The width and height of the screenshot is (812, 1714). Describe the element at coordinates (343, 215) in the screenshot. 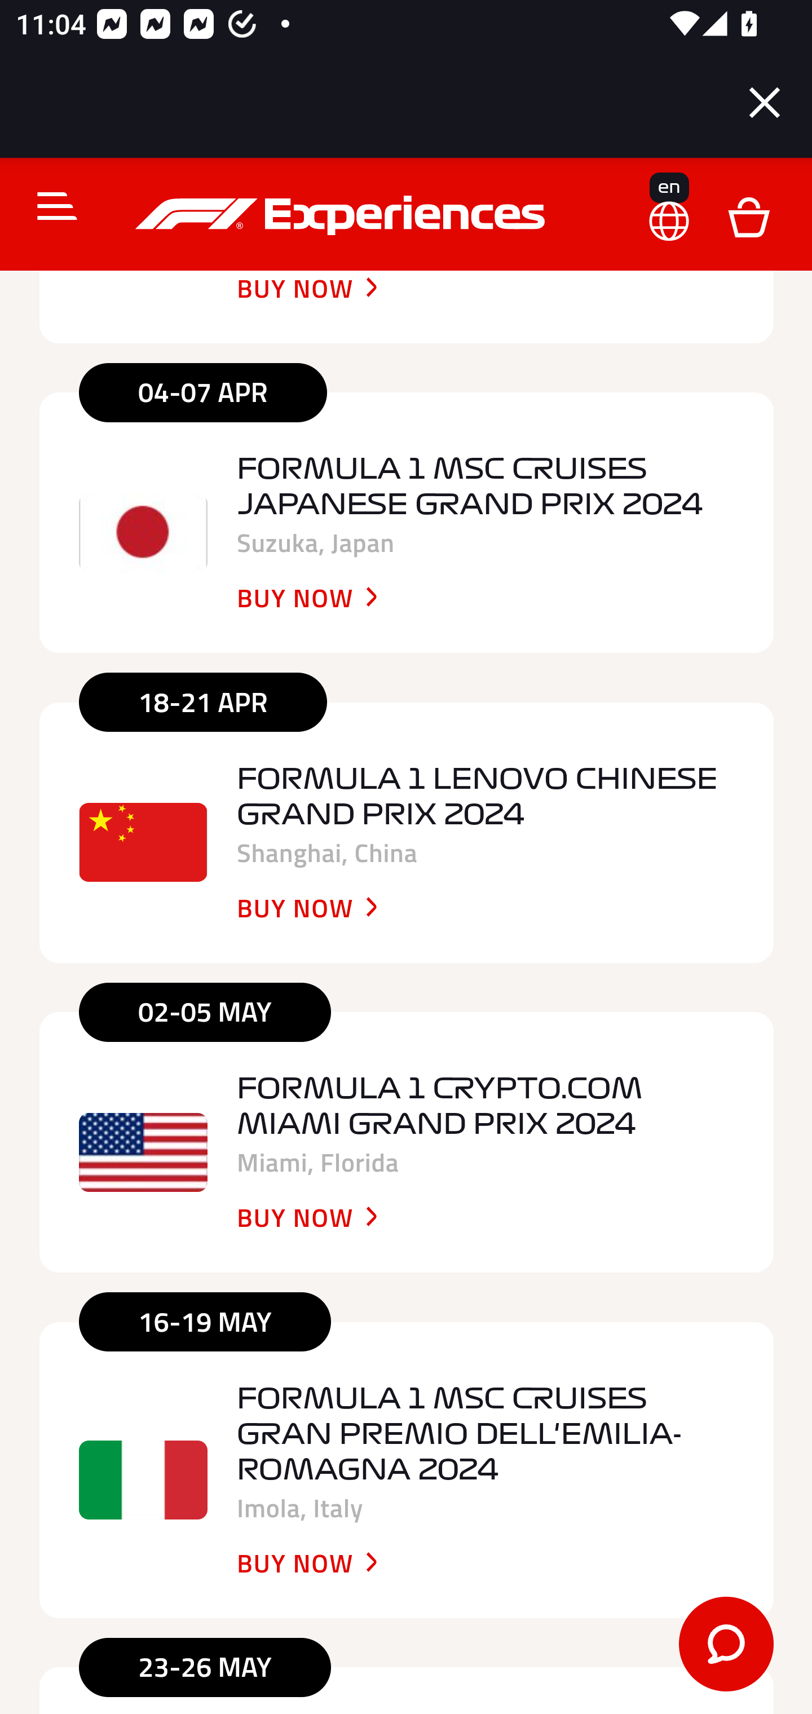

I see `f1experiences` at that location.